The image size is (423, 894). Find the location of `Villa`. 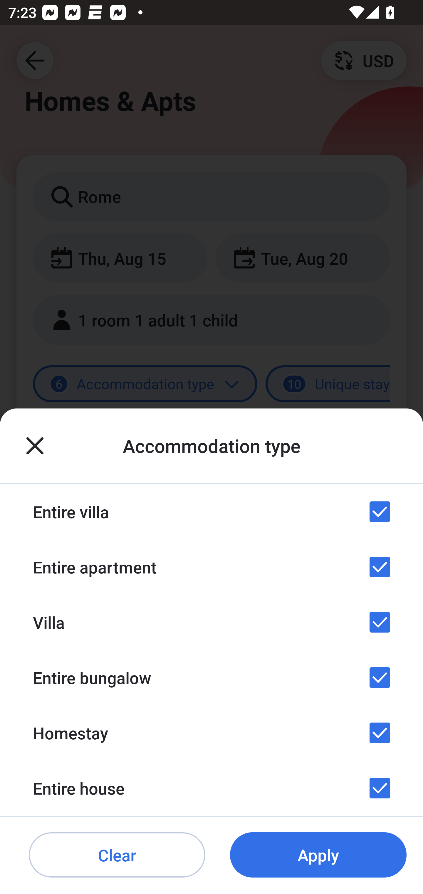

Villa is located at coordinates (211, 622).